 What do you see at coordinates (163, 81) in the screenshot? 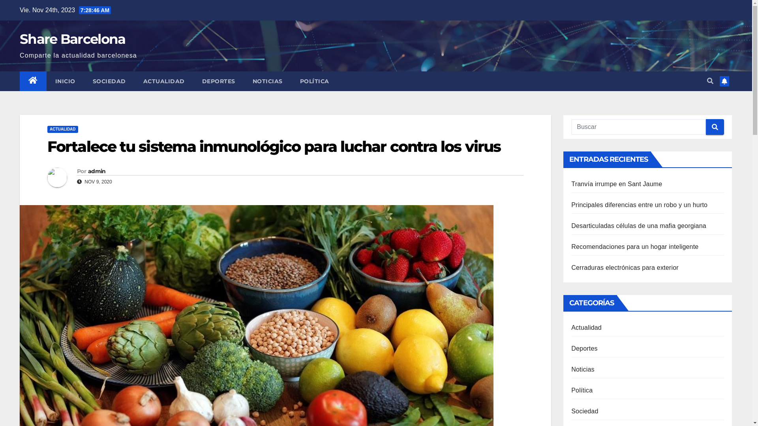
I see `ACTUALIDAD` at bounding box center [163, 81].